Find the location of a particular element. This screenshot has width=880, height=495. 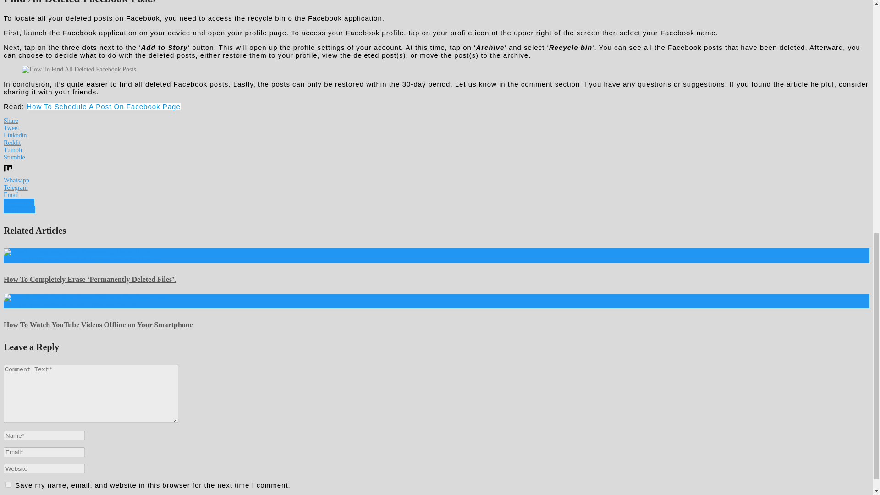

How To Schedule A Post On Facebook Page is located at coordinates (103, 106).